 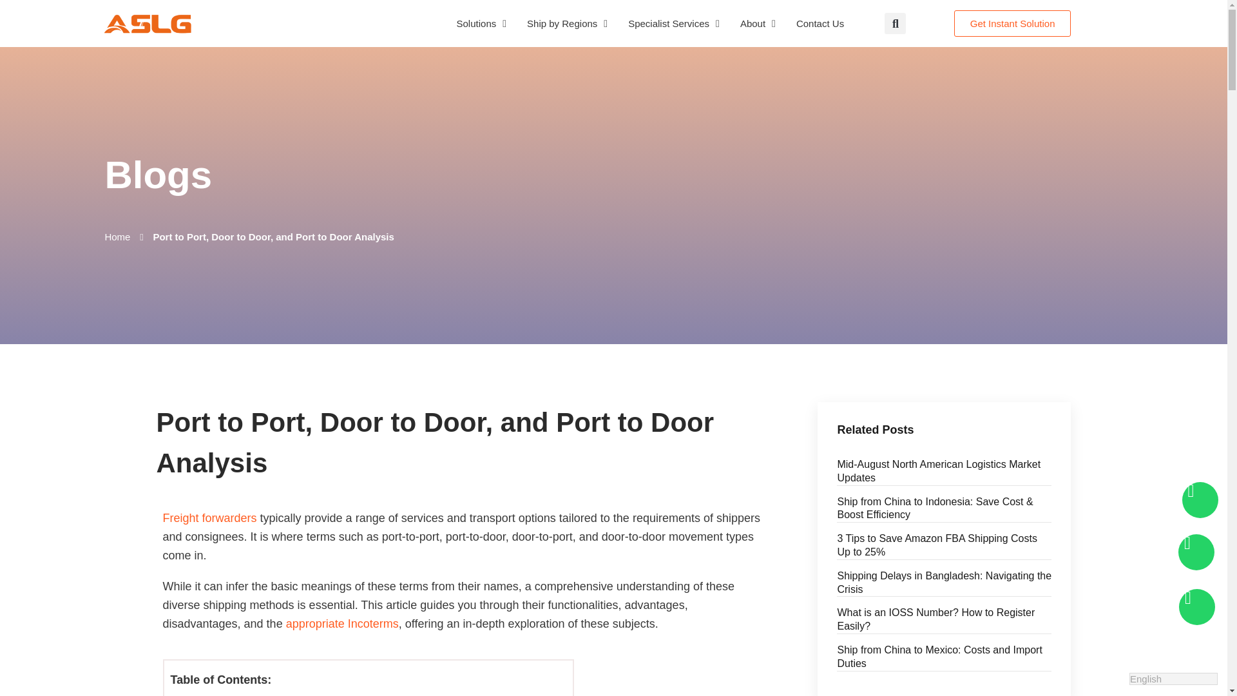 What do you see at coordinates (117, 237) in the screenshot?
I see `Home` at bounding box center [117, 237].